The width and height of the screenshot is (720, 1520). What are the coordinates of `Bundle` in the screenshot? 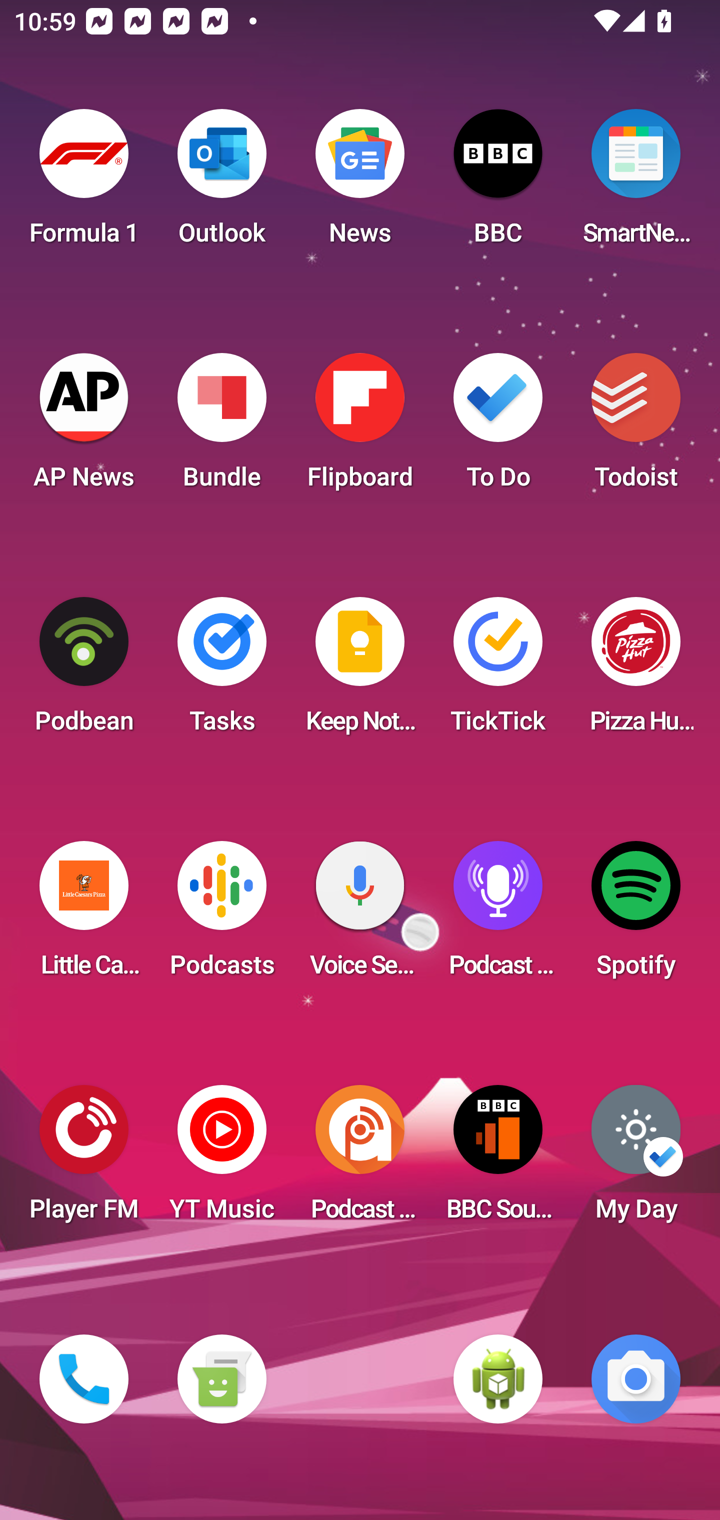 It's located at (221, 427).